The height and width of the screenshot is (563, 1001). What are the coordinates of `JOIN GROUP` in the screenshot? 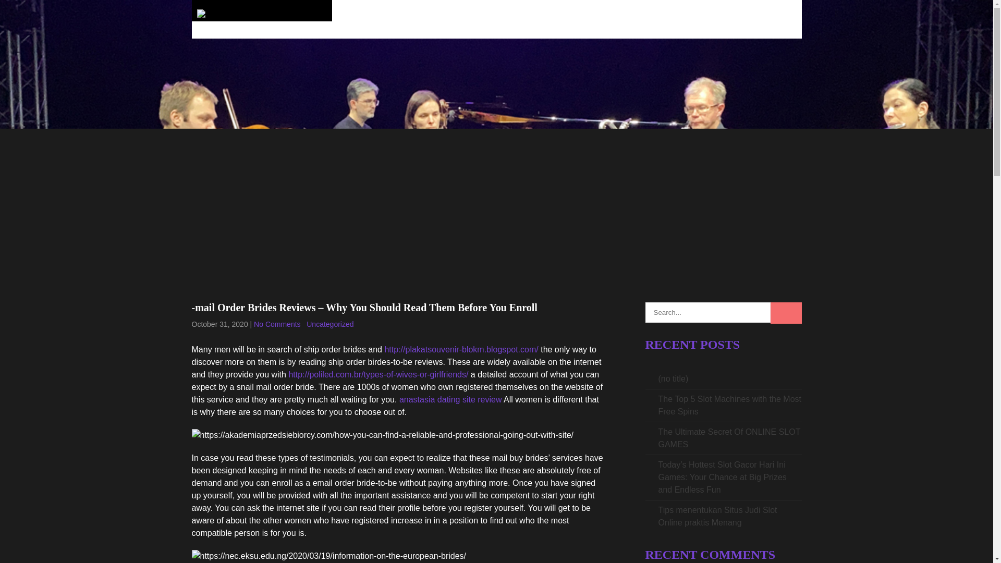 It's located at (767, 19).